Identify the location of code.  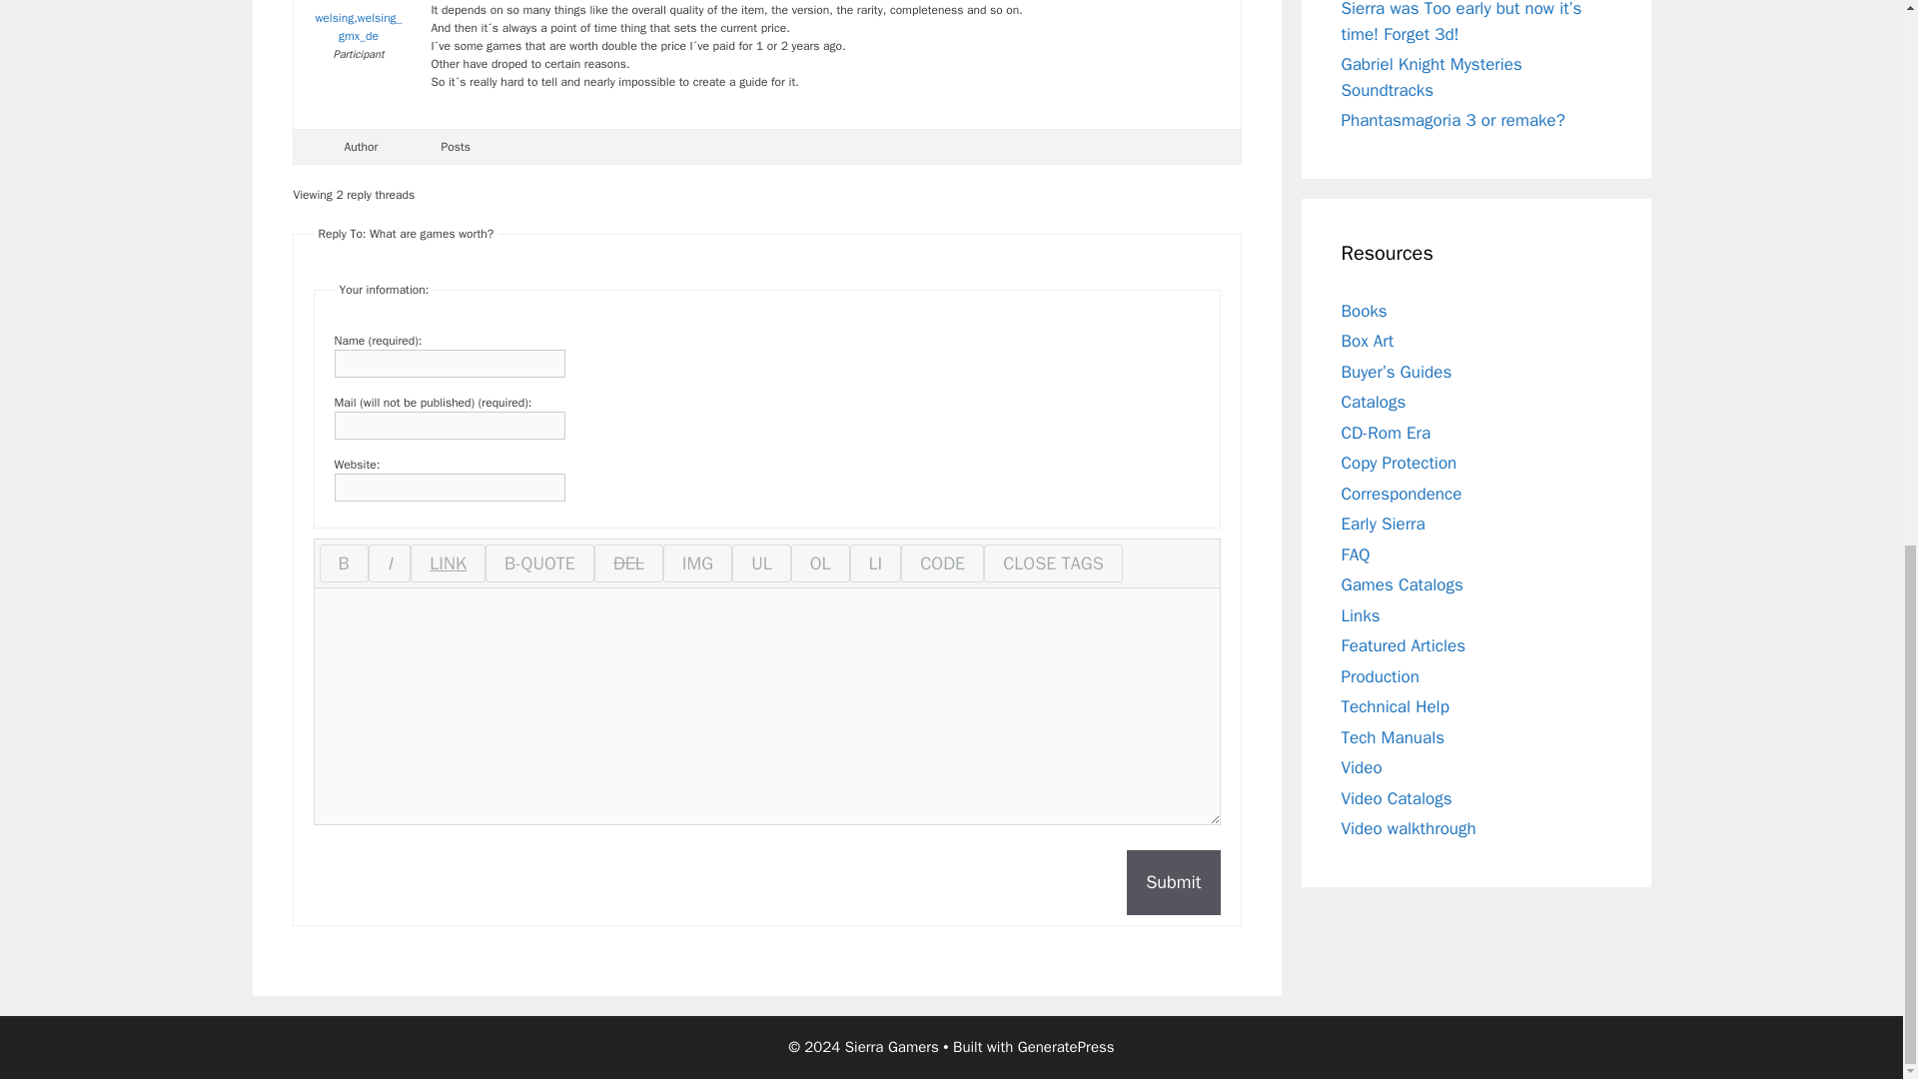
(942, 563).